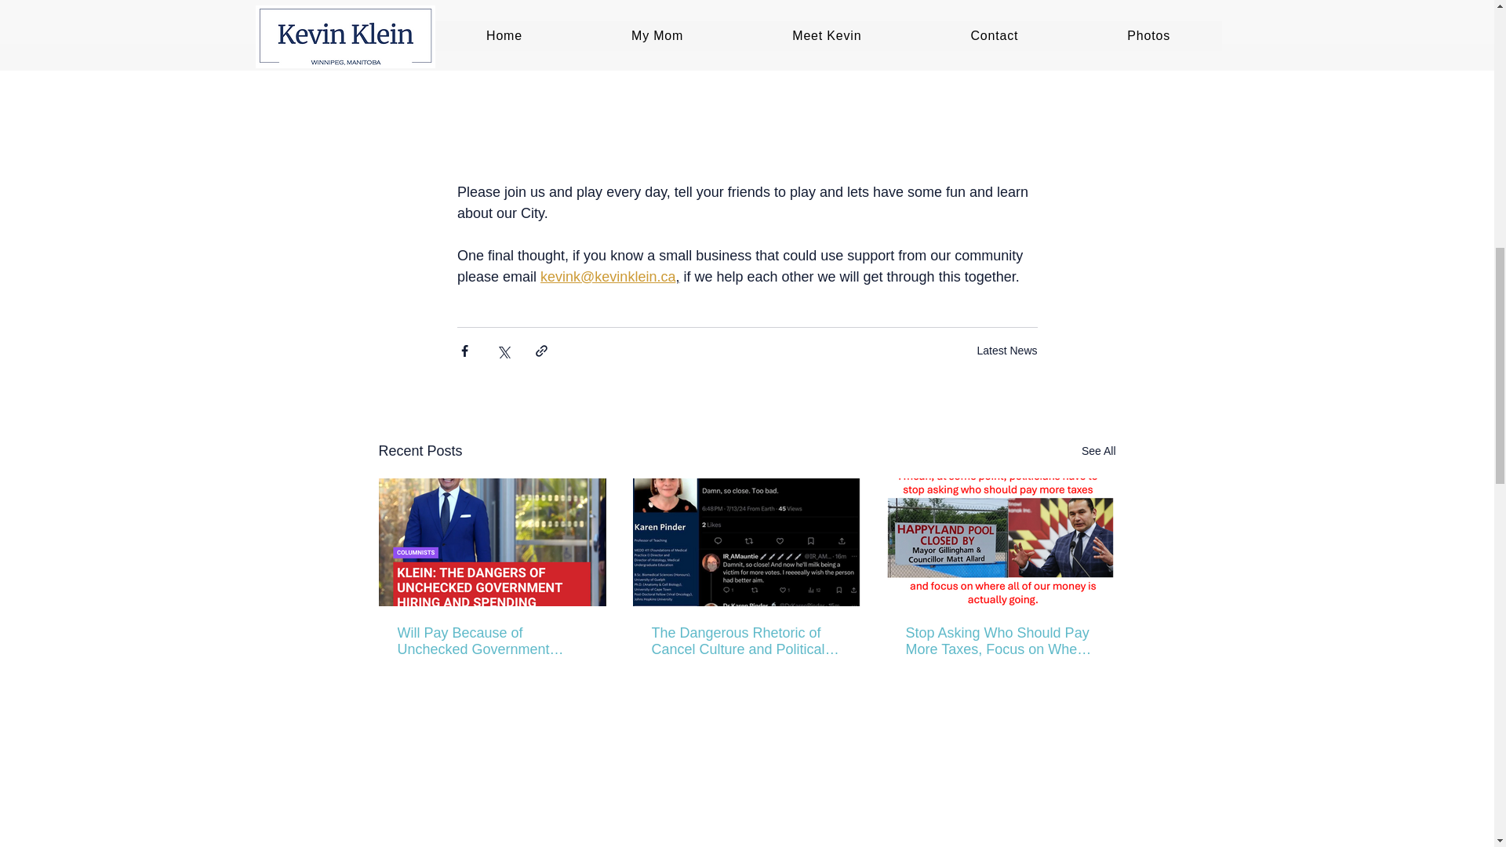  What do you see at coordinates (1006, 350) in the screenshot?
I see `Latest News` at bounding box center [1006, 350].